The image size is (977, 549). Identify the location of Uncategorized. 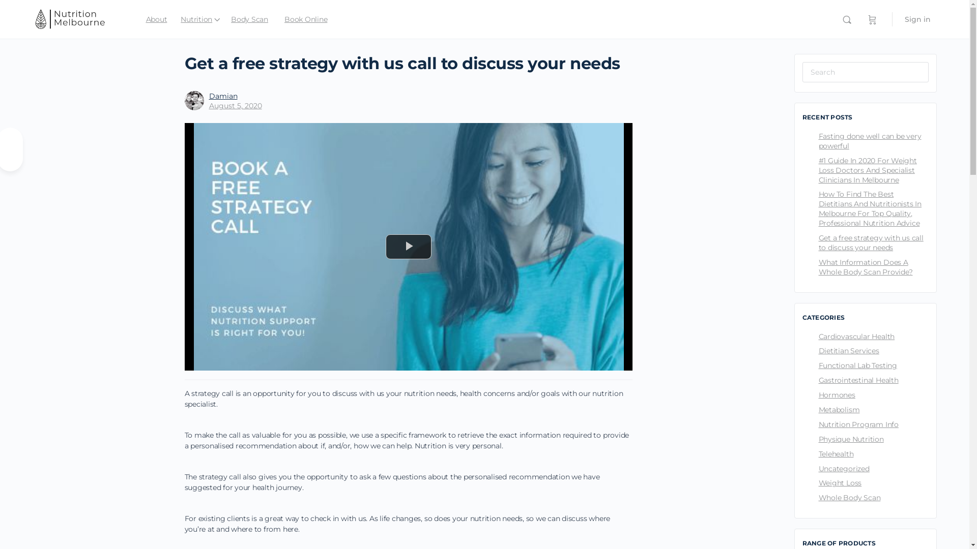
(844, 469).